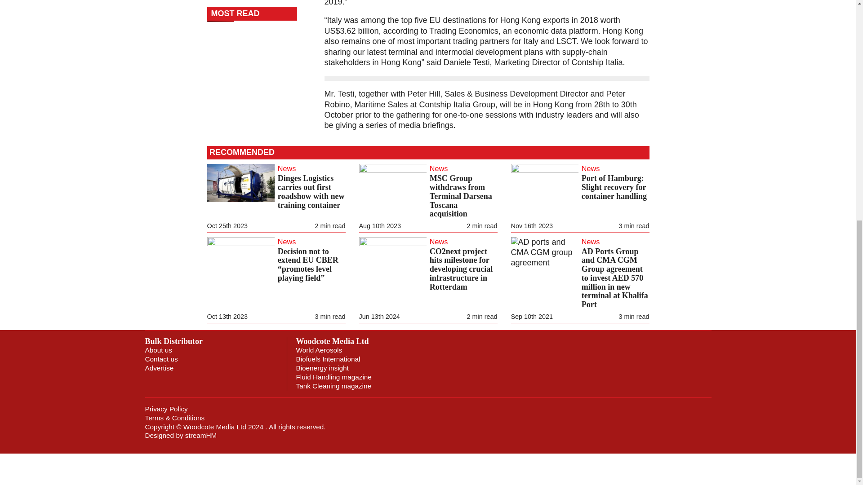 The width and height of the screenshot is (863, 485). What do you see at coordinates (319, 350) in the screenshot?
I see `World Aerosols` at bounding box center [319, 350].